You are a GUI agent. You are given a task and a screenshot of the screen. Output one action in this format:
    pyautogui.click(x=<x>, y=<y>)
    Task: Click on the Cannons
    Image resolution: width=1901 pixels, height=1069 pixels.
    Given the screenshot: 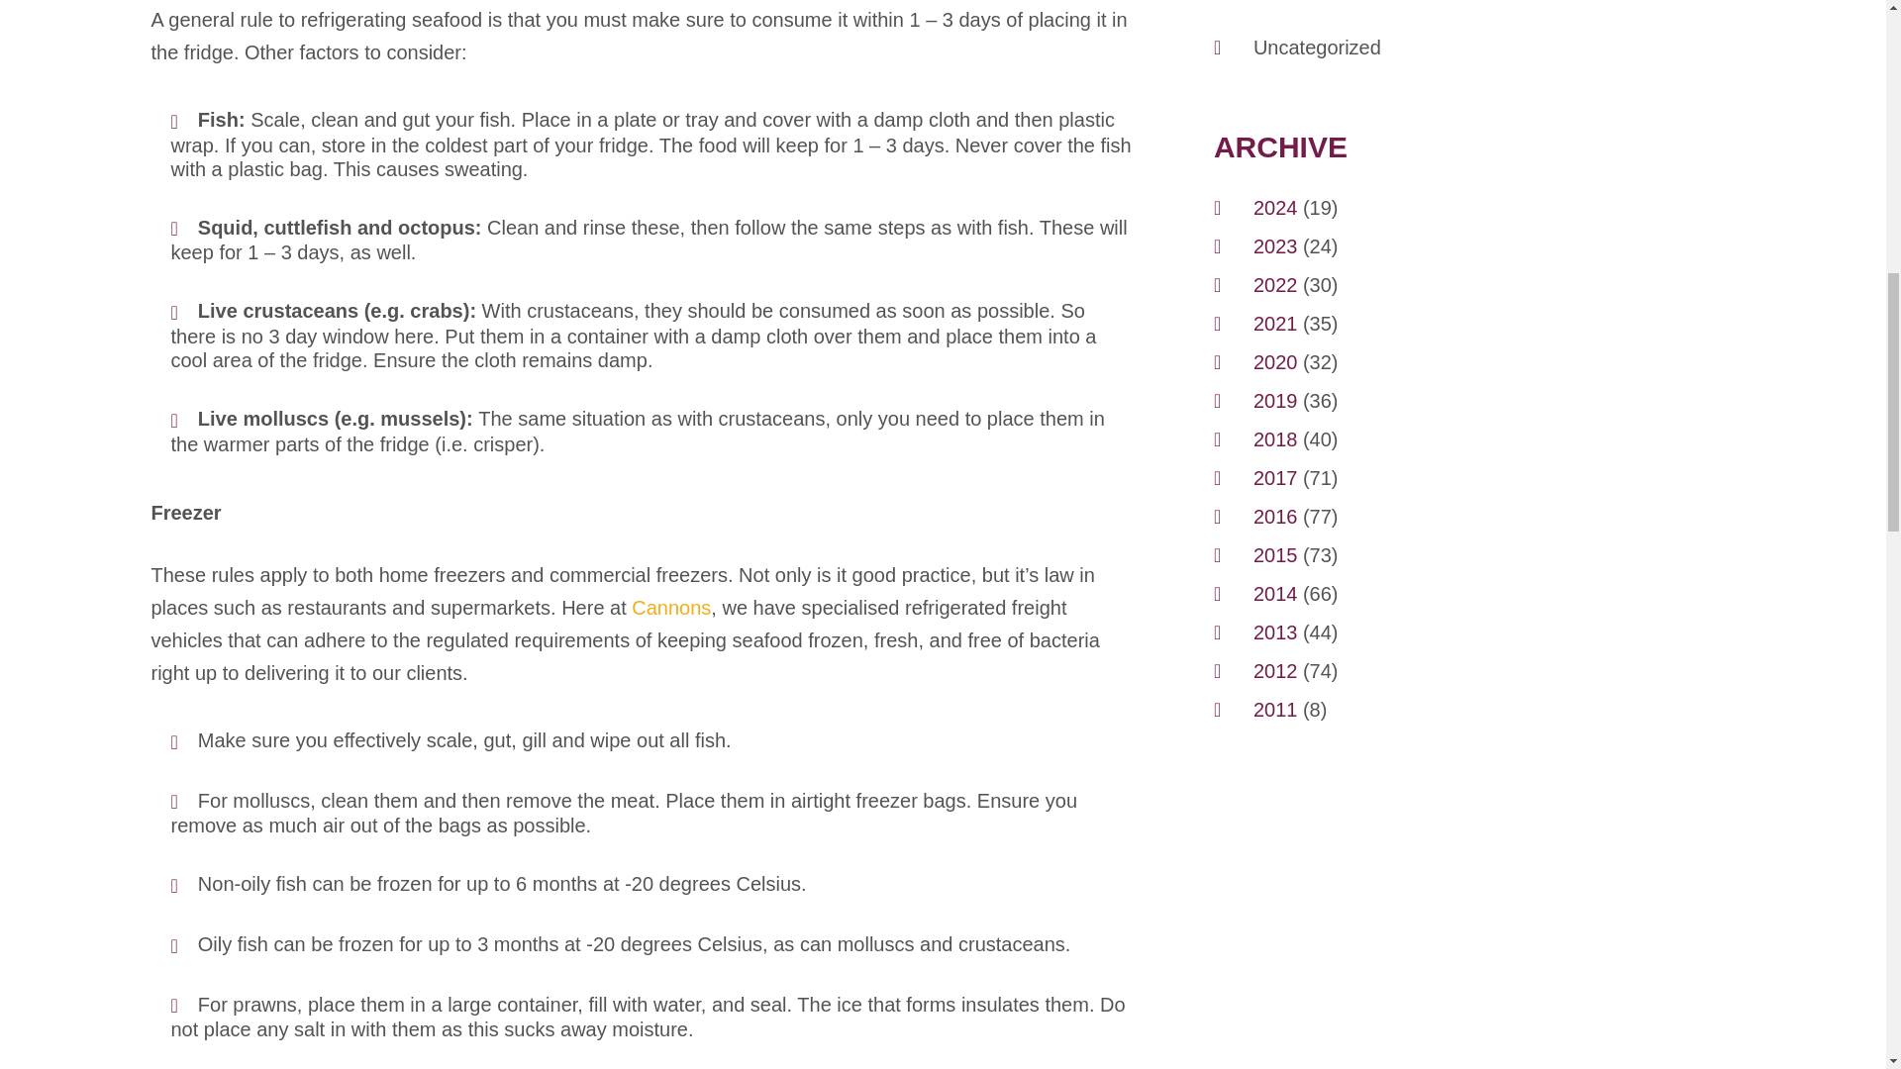 What is the action you would take?
    pyautogui.click(x=671, y=610)
    